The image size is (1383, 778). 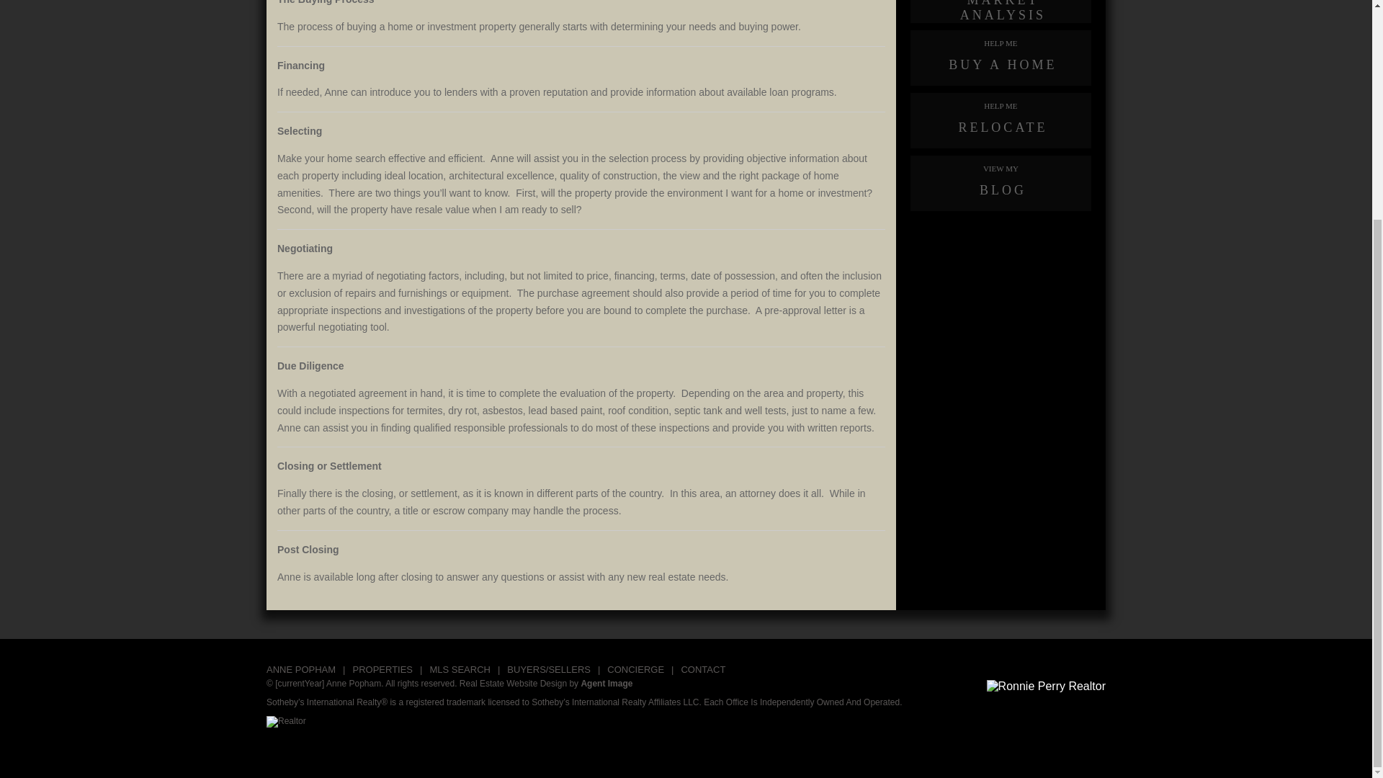 I want to click on CONTACT, so click(x=702, y=670).